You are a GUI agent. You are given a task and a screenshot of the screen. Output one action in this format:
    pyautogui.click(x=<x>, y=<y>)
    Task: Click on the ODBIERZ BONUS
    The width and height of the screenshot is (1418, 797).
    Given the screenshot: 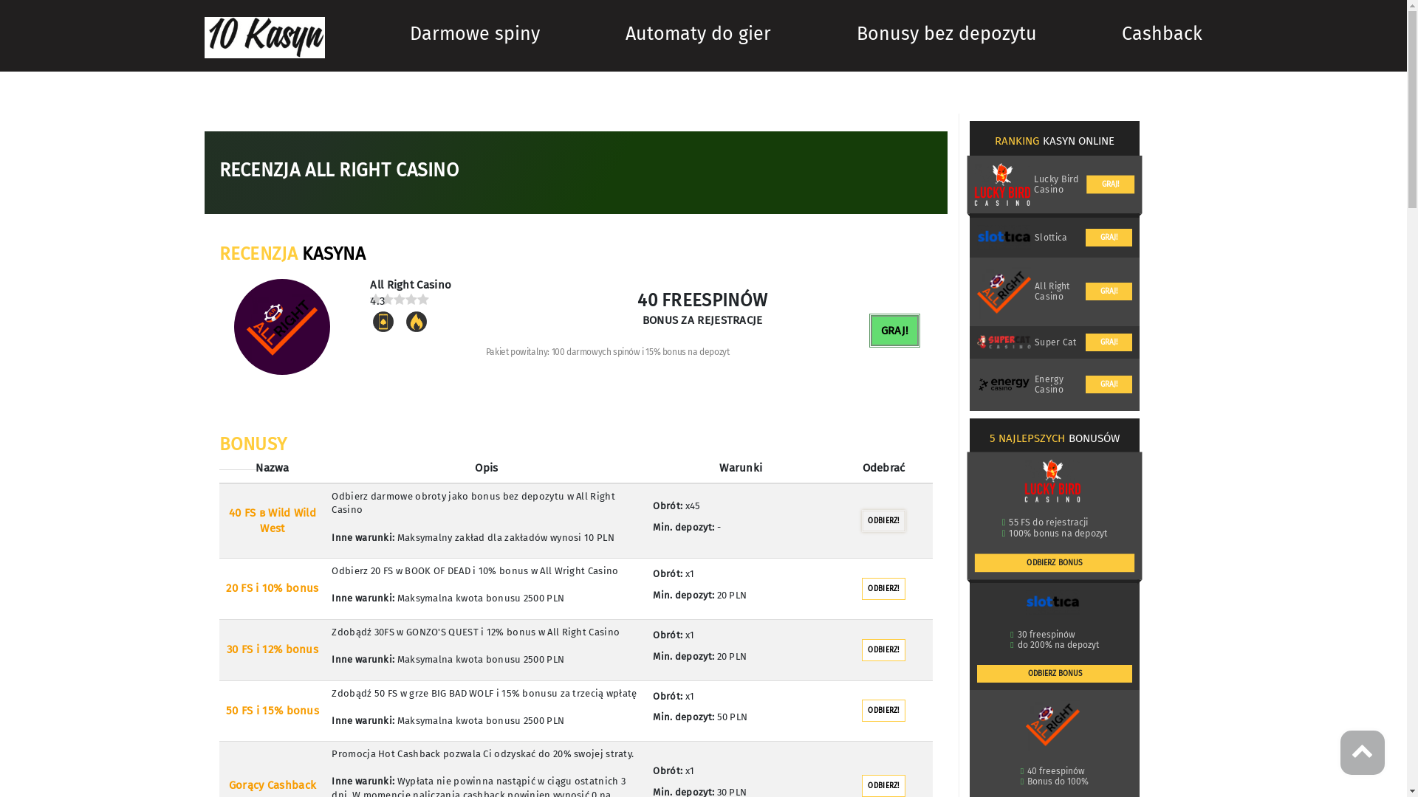 What is the action you would take?
    pyautogui.click(x=1052, y=562)
    